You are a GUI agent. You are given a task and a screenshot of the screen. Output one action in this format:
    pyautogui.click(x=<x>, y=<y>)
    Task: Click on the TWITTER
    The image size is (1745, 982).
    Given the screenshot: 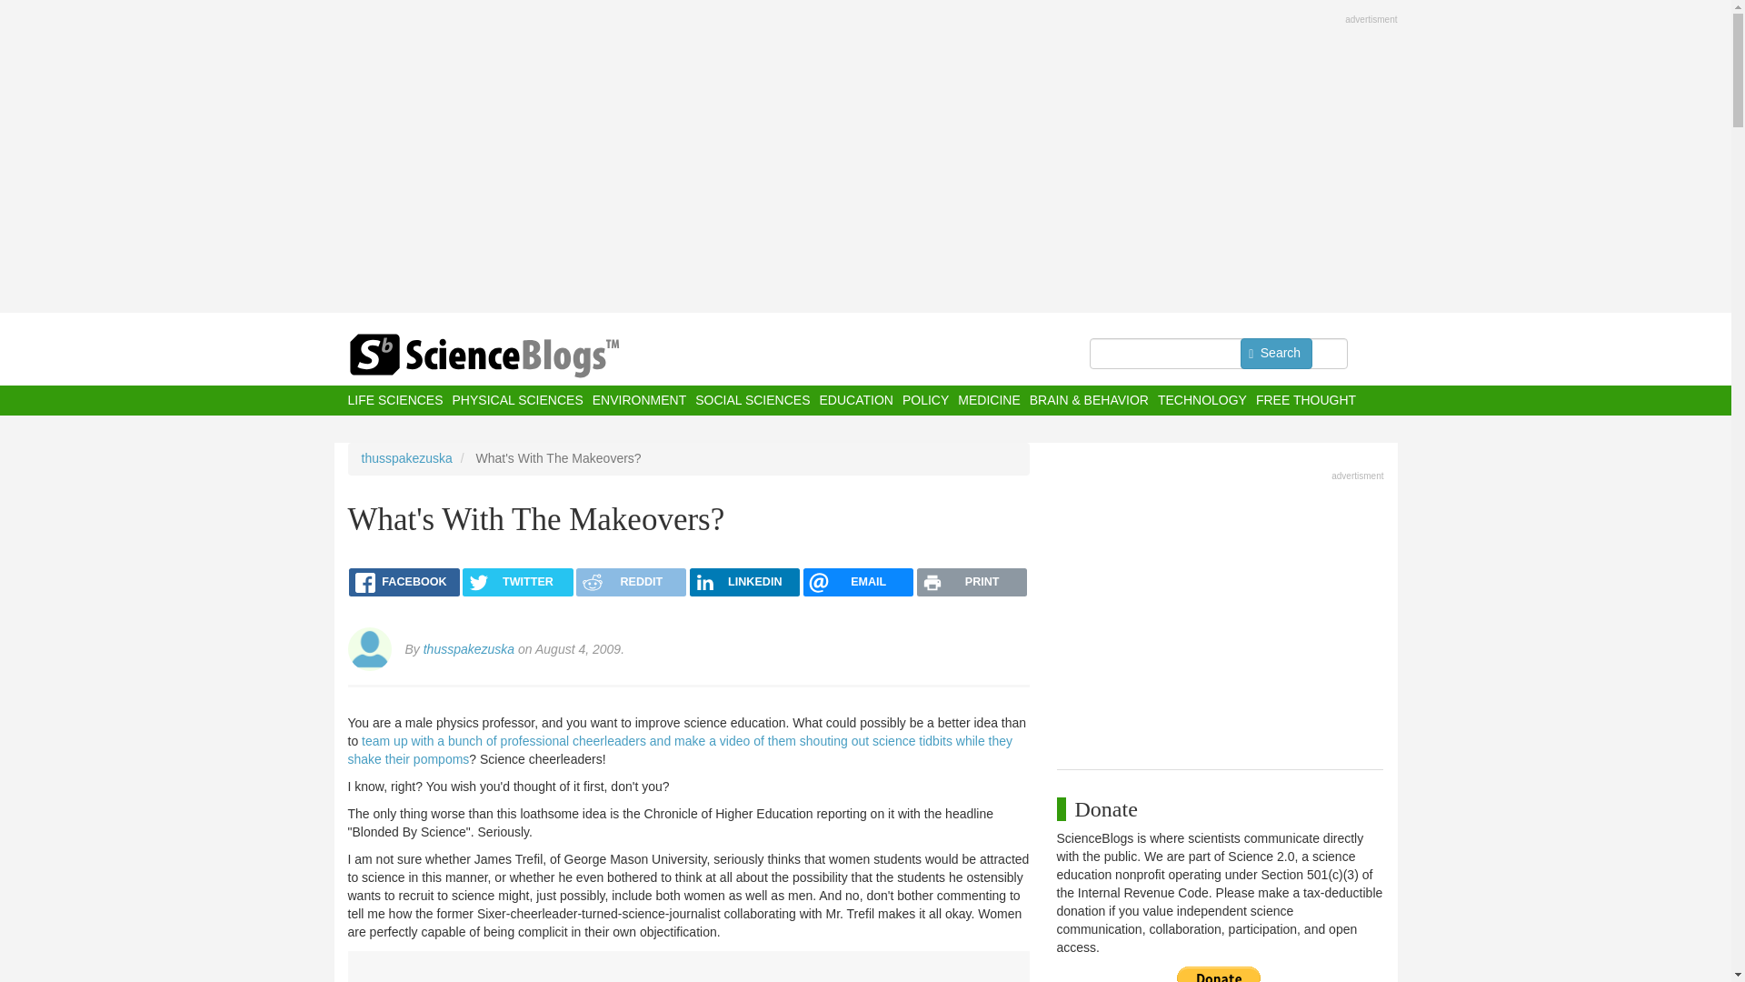 What is the action you would take?
    pyautogui.click(x=516, y=582)
    